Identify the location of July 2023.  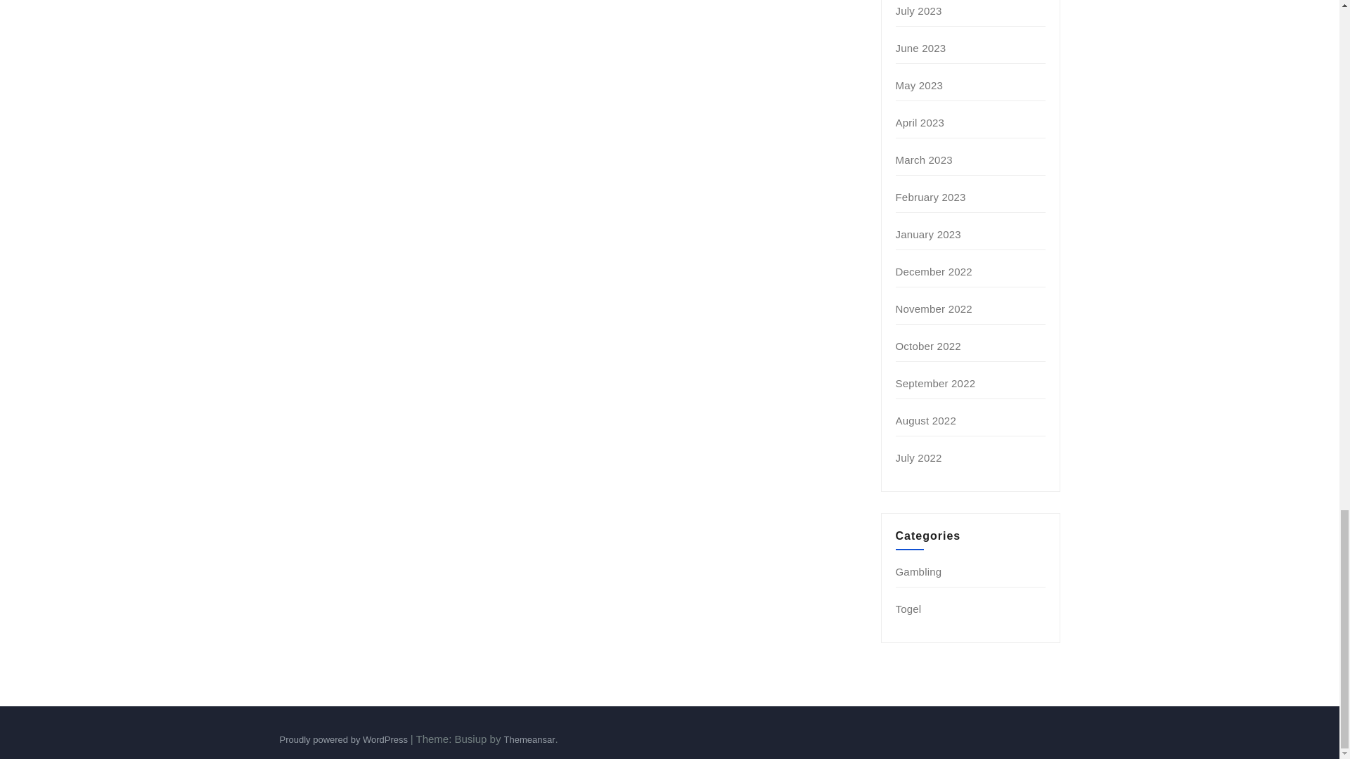
(919, 10).